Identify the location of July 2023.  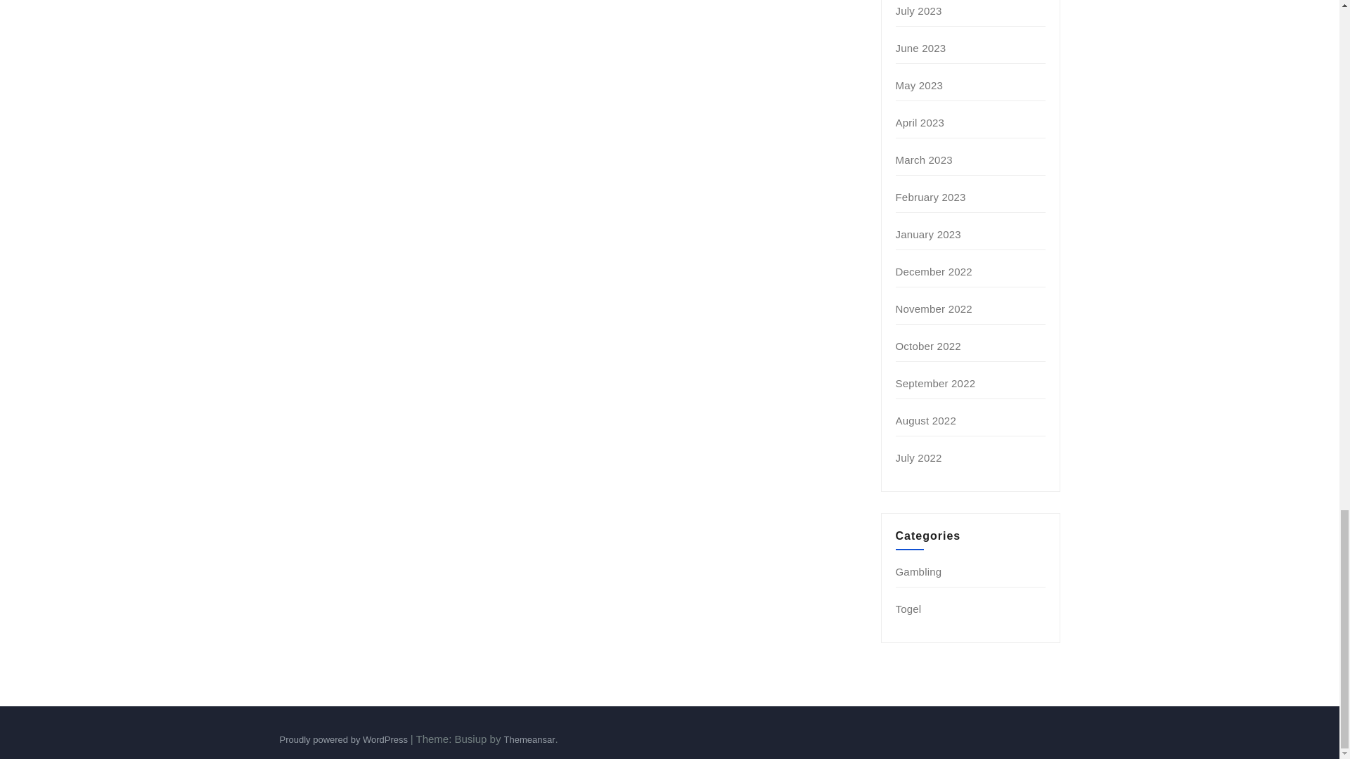
(919, 10).